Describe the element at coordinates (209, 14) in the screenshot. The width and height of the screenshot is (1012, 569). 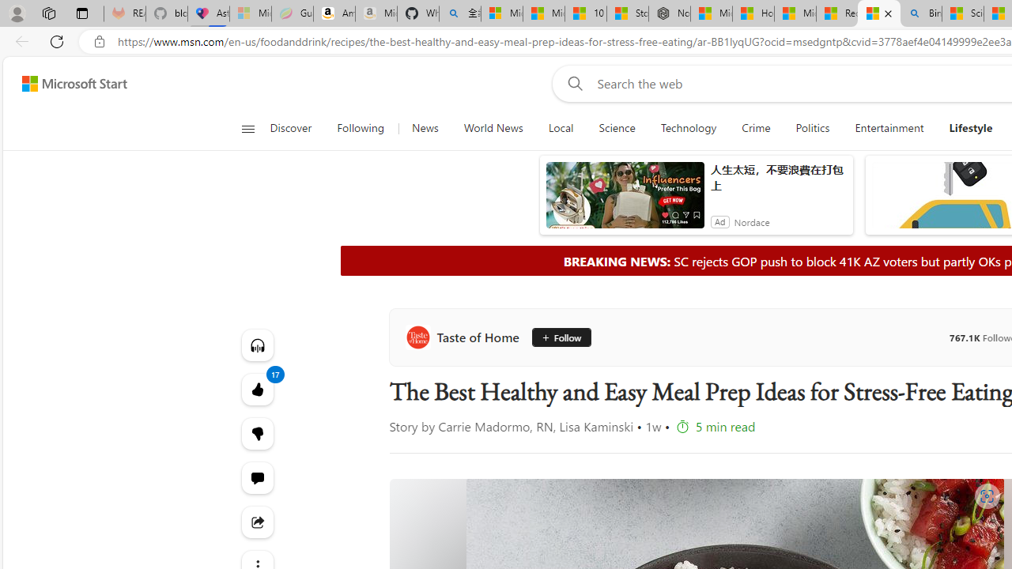
I see `Asthma Inhalers: Names and Types` at that location.